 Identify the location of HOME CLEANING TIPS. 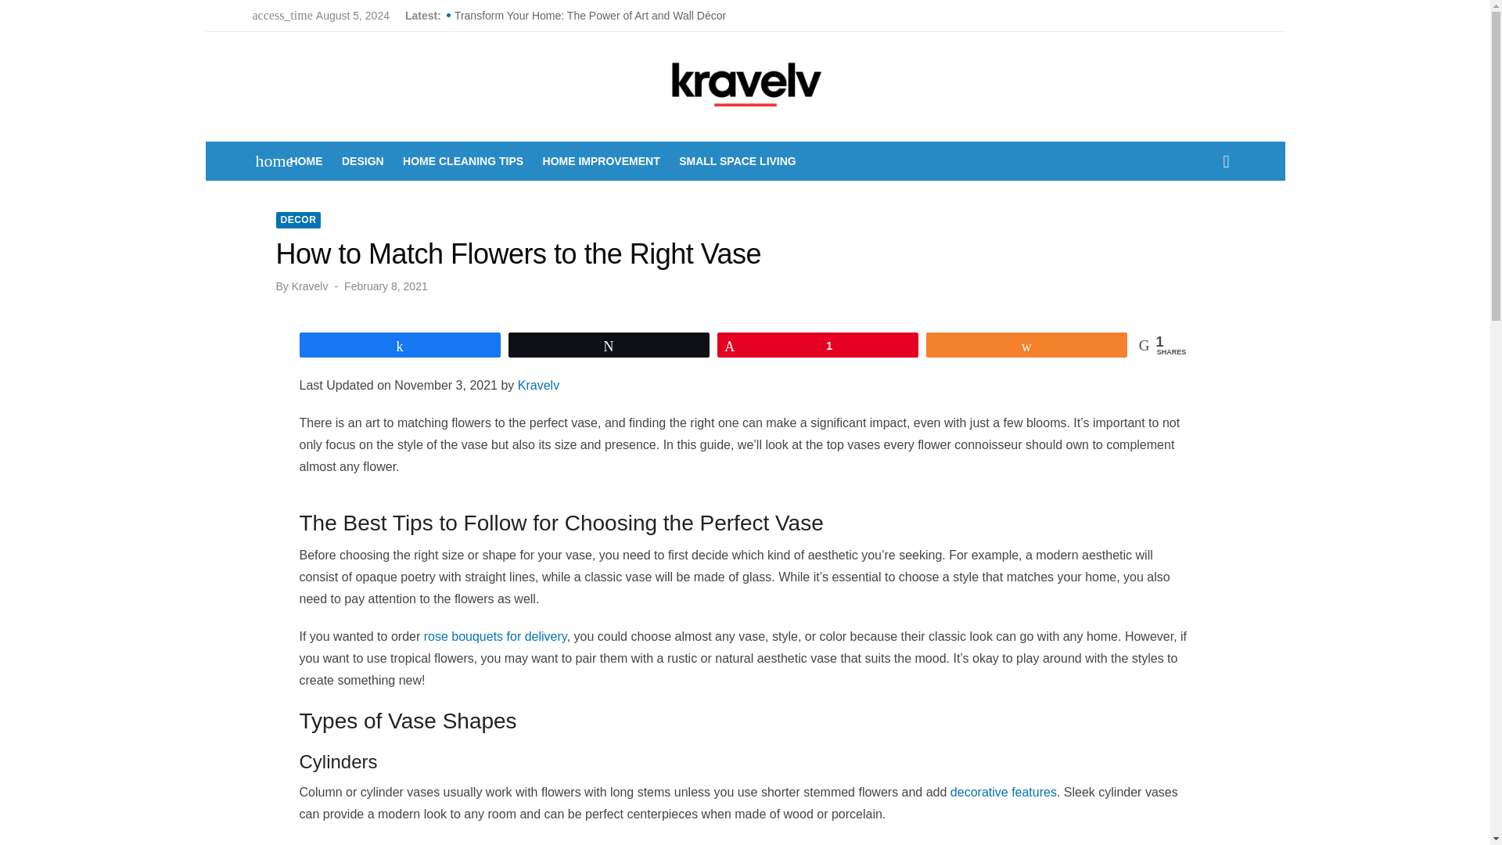
(463, 161).